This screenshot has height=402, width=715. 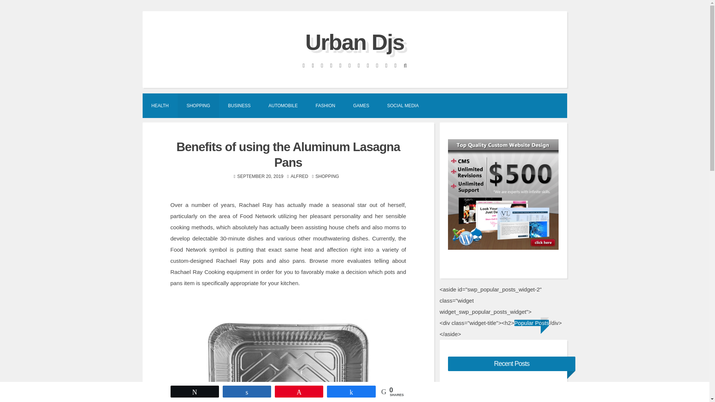 I want to click on SHOPPING, so click(x=327, y=176).